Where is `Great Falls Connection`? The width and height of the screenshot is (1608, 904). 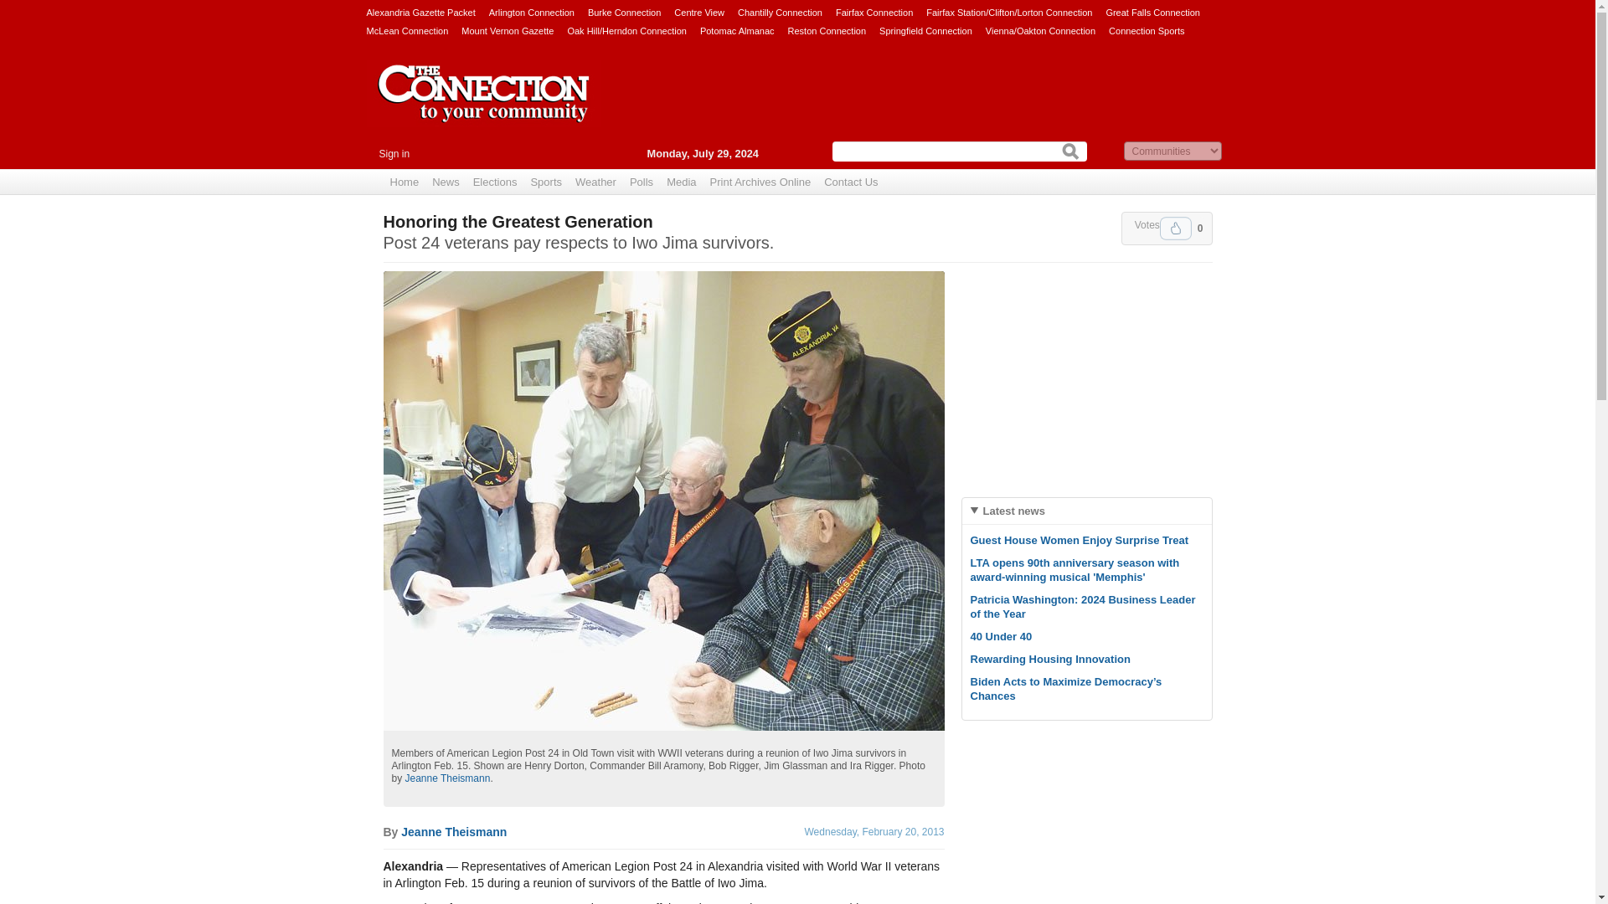
Great Falls Connection is located at coordinates (1152, 12).